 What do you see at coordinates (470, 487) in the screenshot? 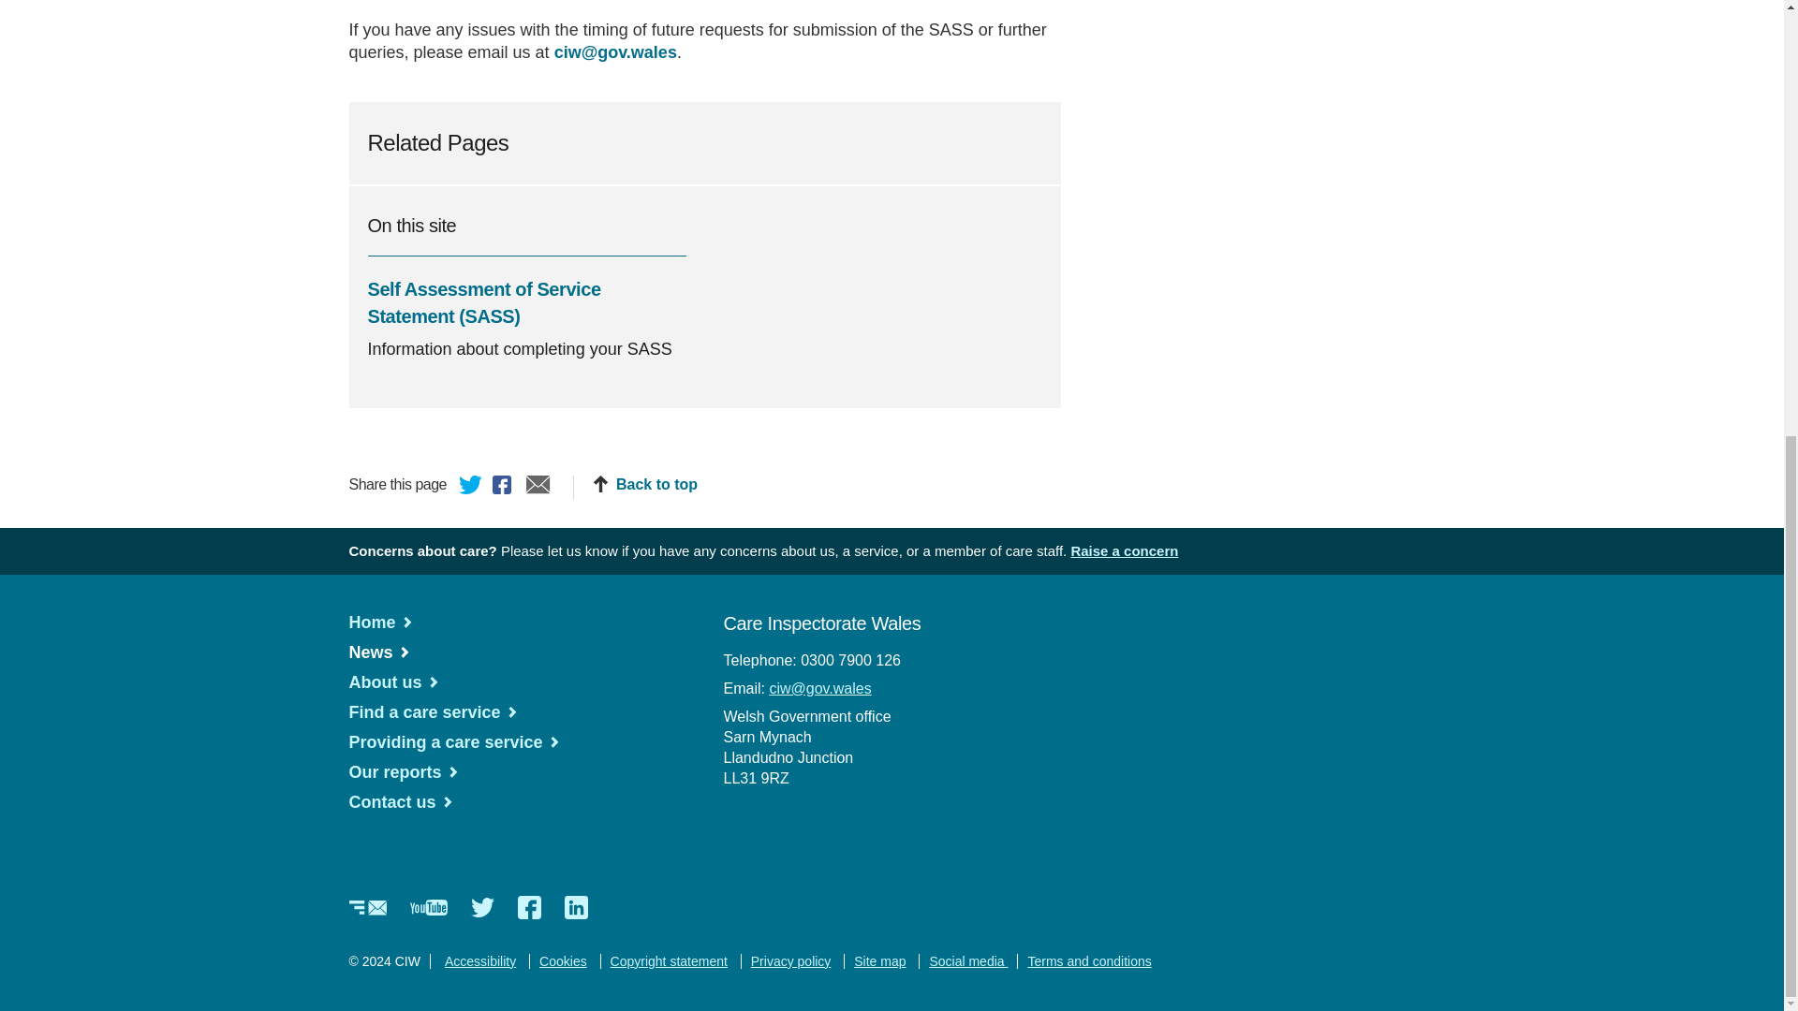
I see `Twitter` at bounding box center [470, 487].